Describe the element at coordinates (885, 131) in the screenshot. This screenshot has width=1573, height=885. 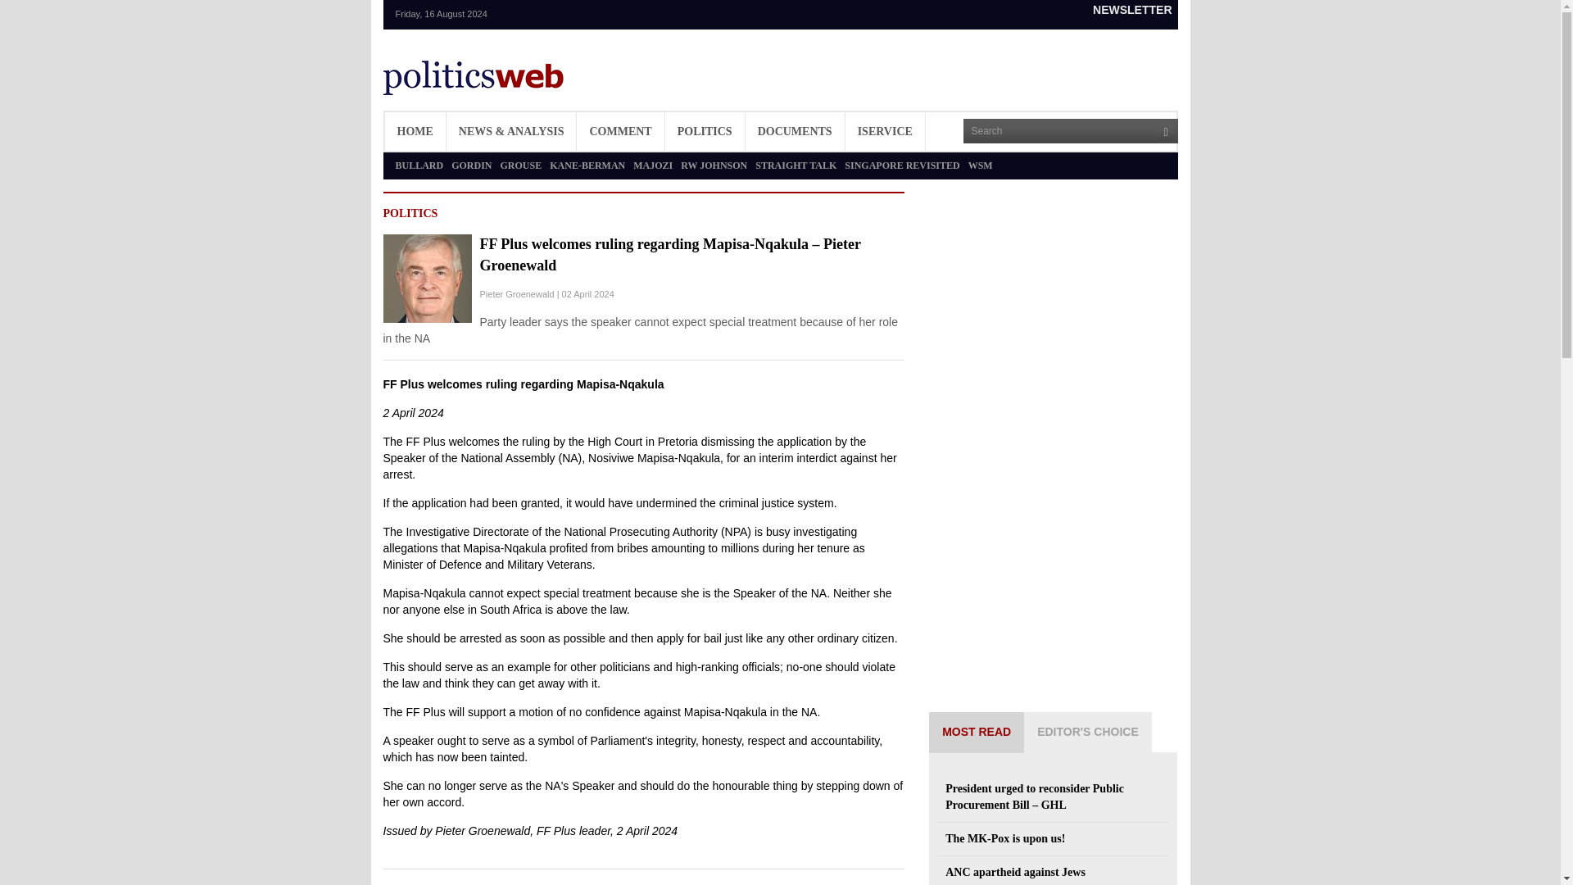
I see `ISERVICE` at that location.